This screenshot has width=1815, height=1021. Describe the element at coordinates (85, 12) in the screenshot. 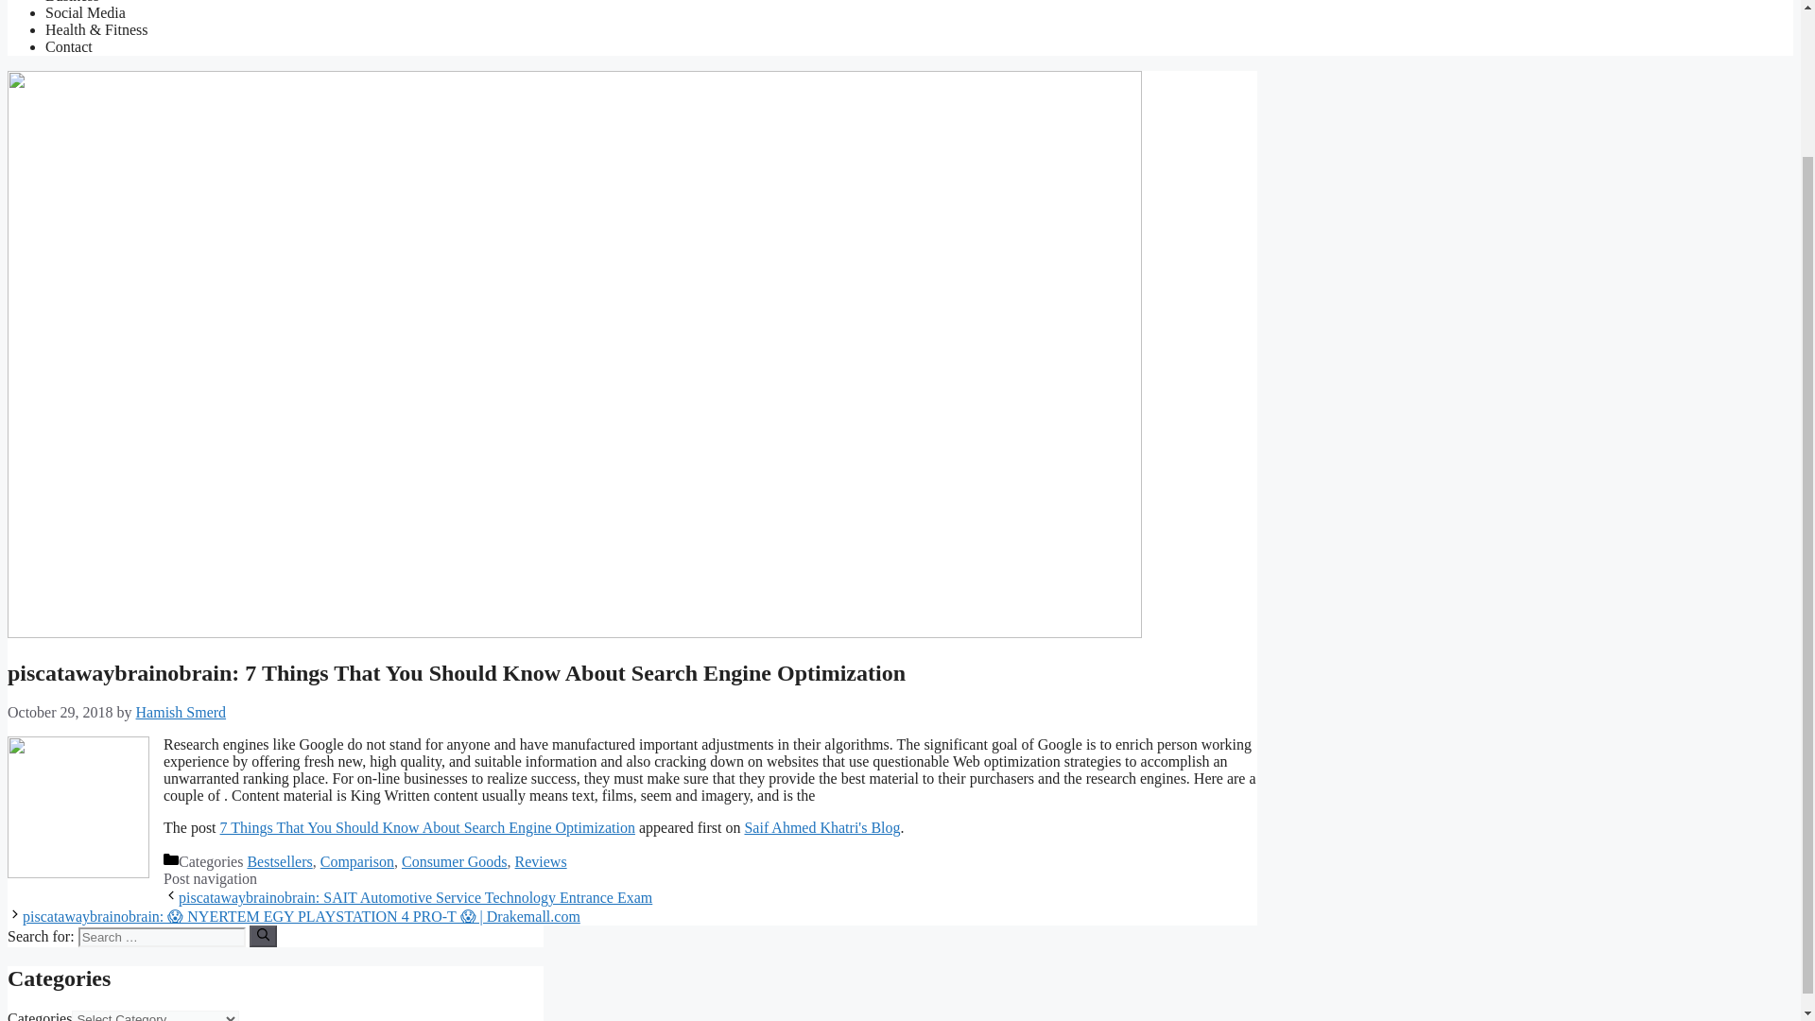

I see `Social Media` at that location.